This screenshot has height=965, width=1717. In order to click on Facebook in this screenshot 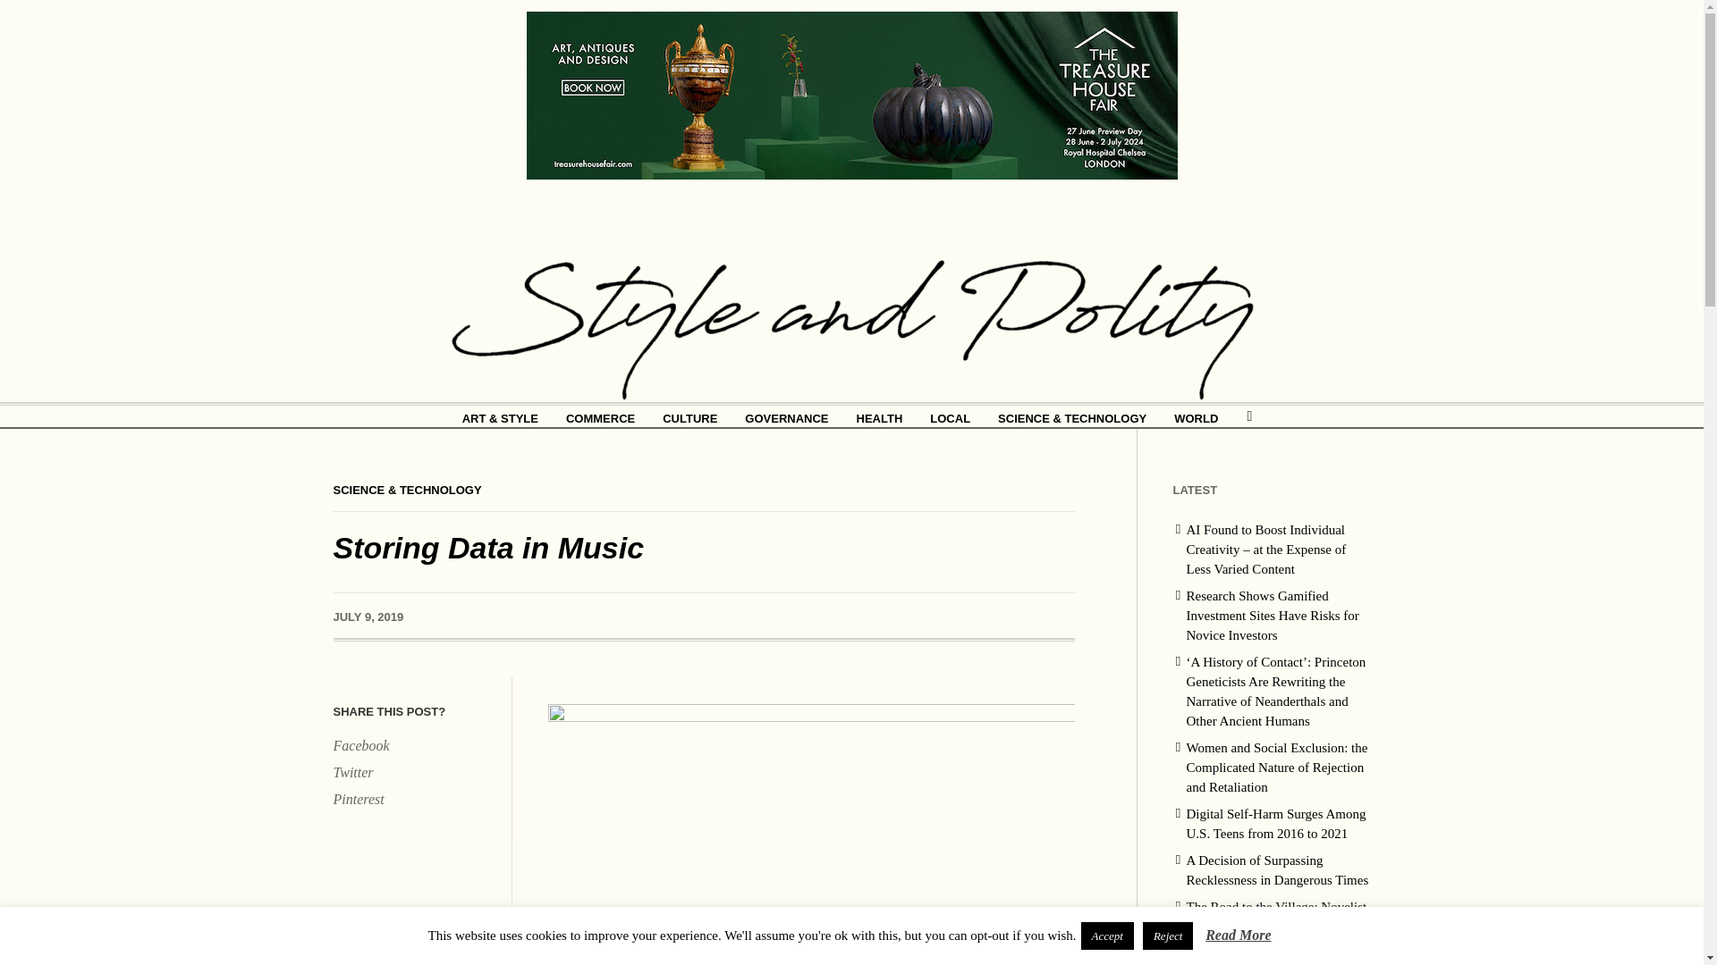, I will do `click(413, 745)`.